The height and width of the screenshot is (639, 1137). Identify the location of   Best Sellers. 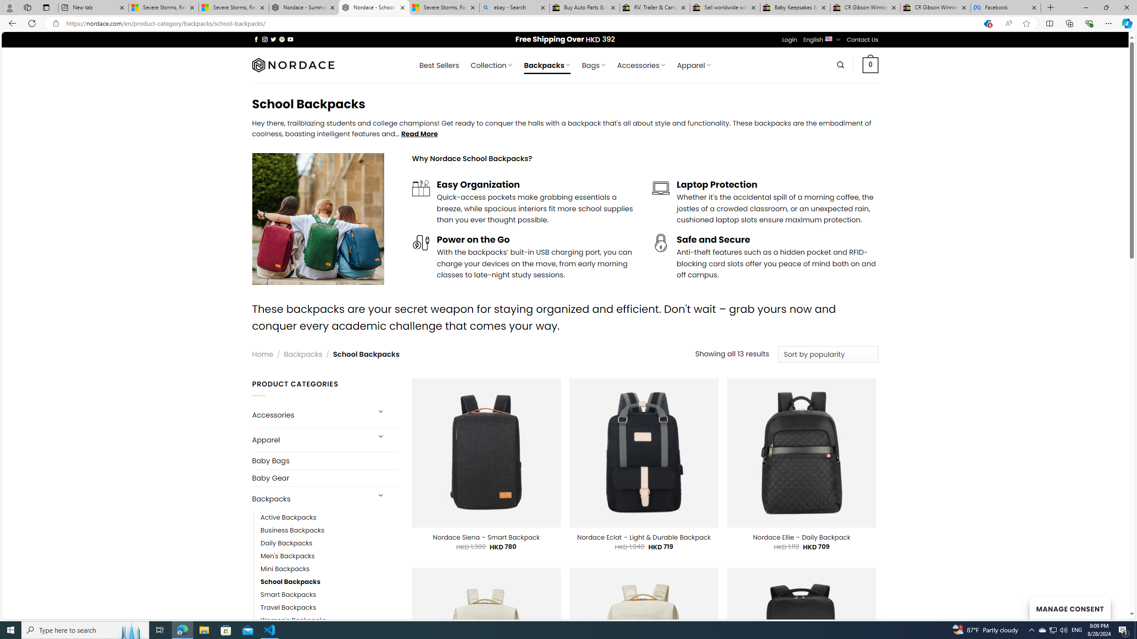
(439, 65).